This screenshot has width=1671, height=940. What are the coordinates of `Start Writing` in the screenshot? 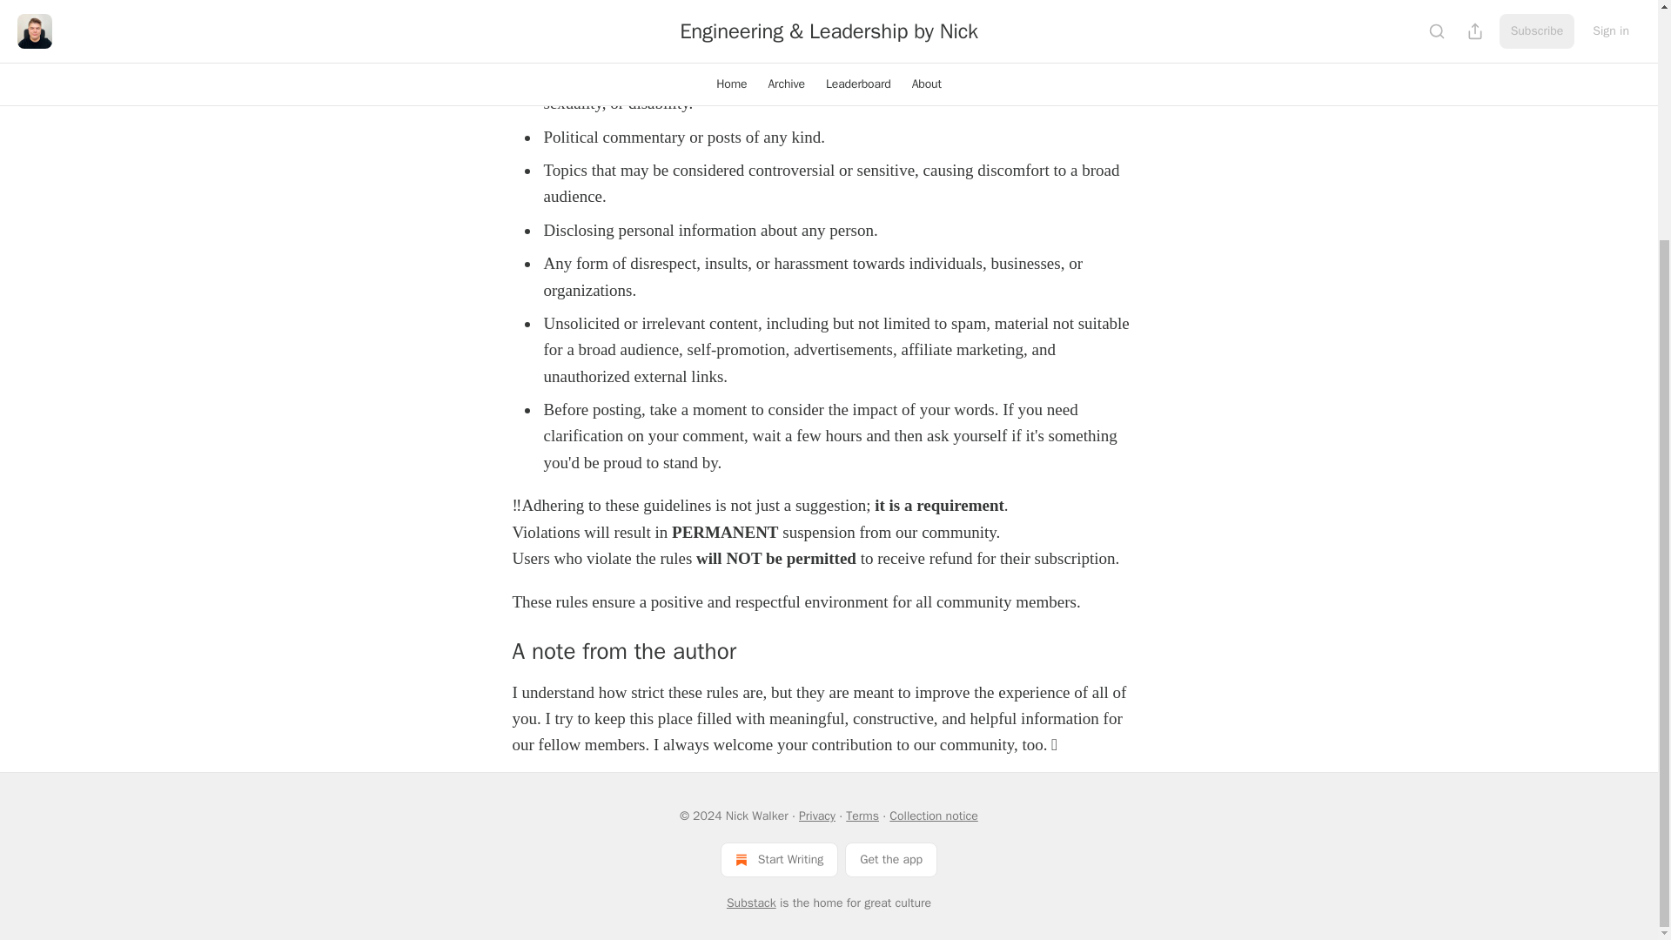 It's located at (779, 859).